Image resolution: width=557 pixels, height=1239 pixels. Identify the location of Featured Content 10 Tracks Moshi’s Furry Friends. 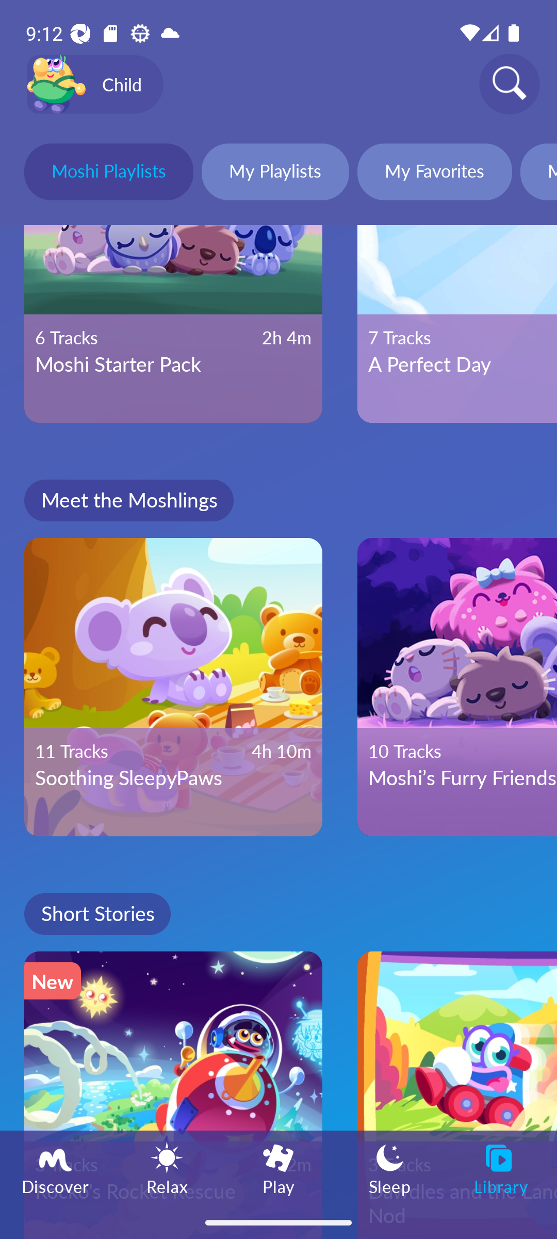
(457, 687).